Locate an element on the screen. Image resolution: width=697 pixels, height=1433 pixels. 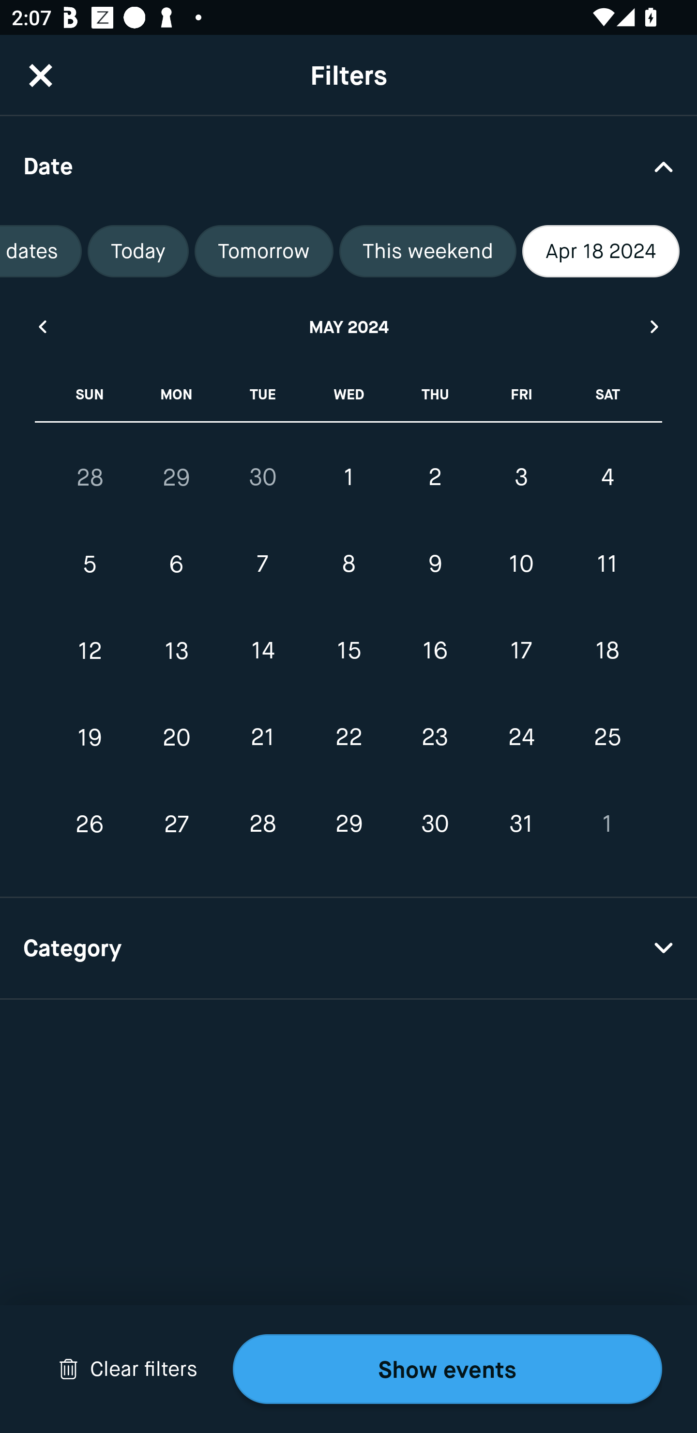
21 is located at coordinates (262, 737).